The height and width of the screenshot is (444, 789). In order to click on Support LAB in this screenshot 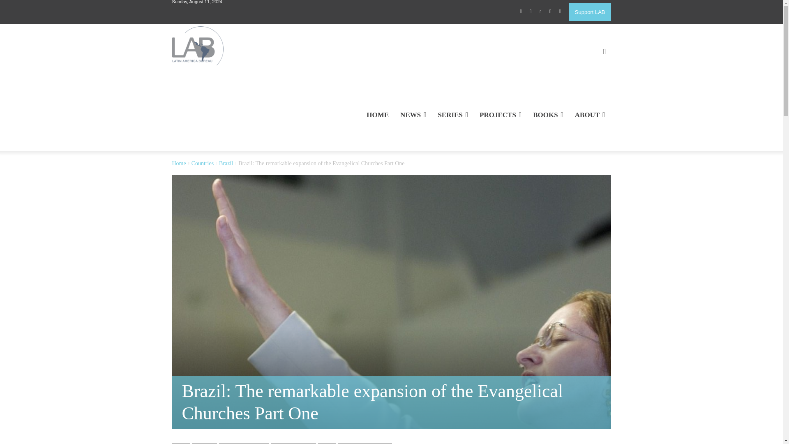, I will do `click(590, 12)`.